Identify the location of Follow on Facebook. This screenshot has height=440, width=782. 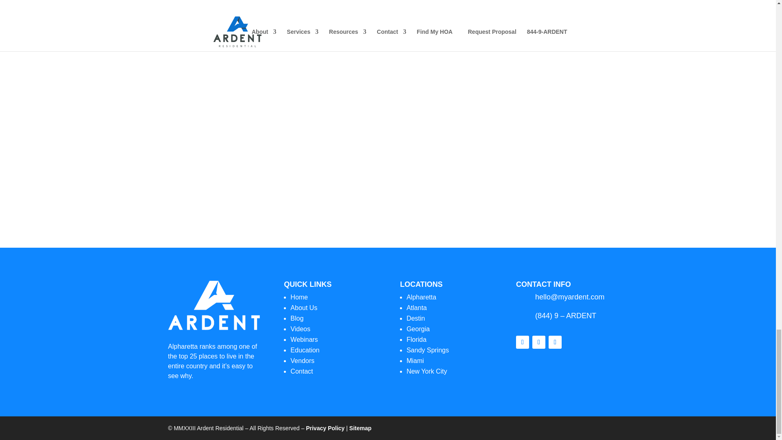
(523, 342).